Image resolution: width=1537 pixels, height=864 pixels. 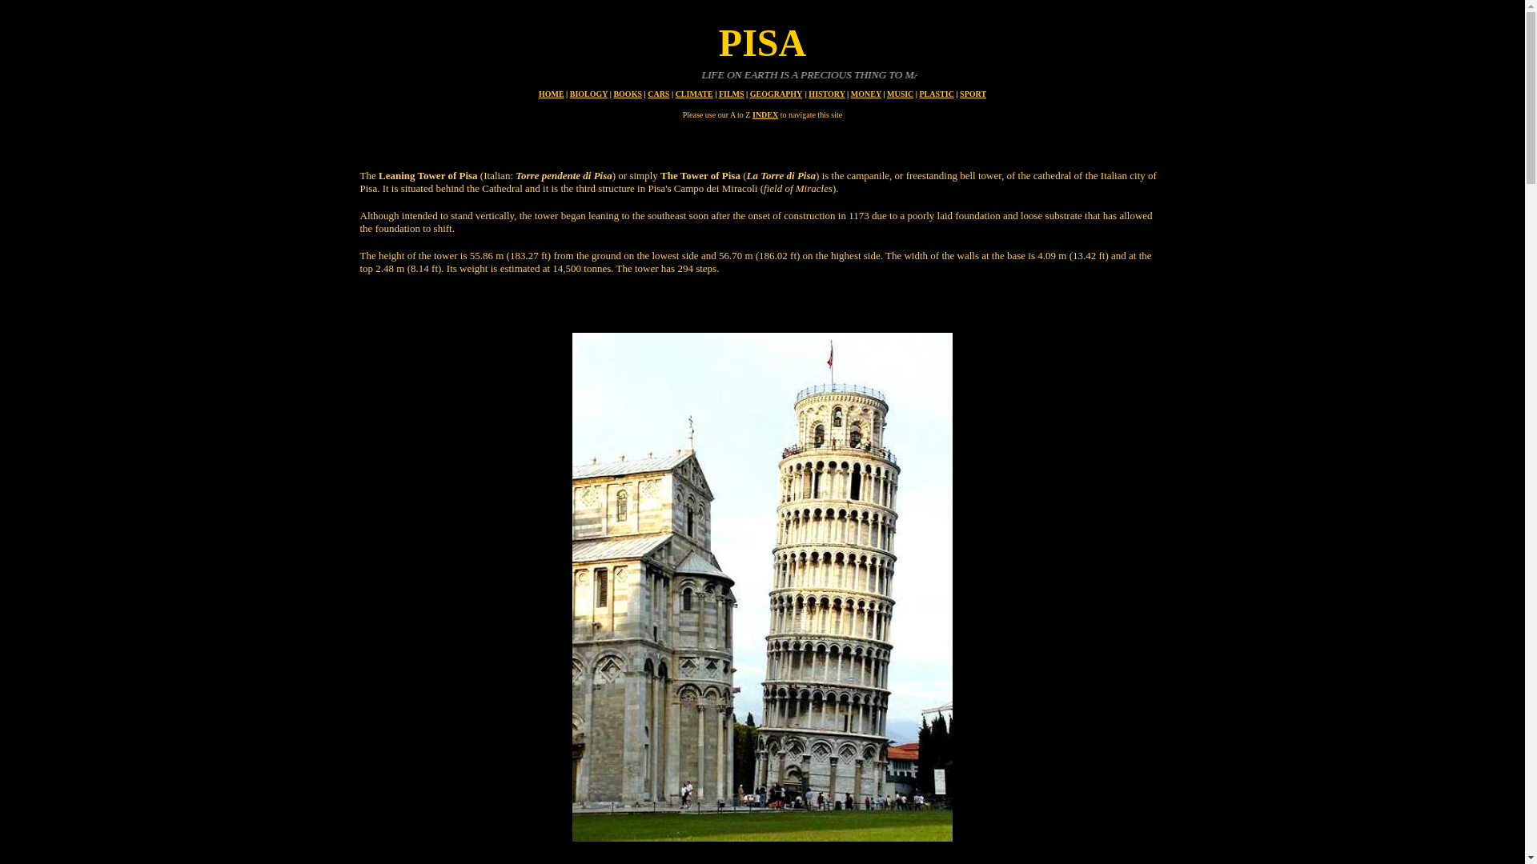 What do you see at coordinates (900, 94) in the screenshot?
I see `MUSIC` at bounding box center [900, 94].